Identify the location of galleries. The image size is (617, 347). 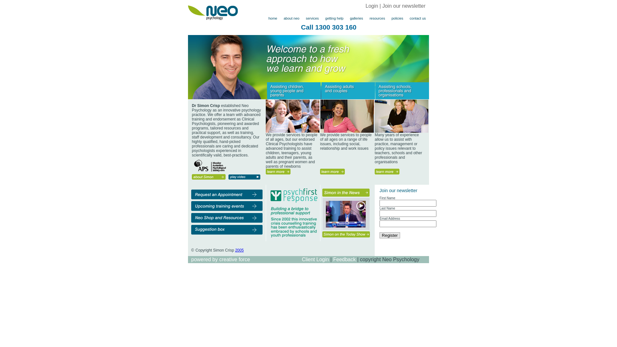
(357, 18).